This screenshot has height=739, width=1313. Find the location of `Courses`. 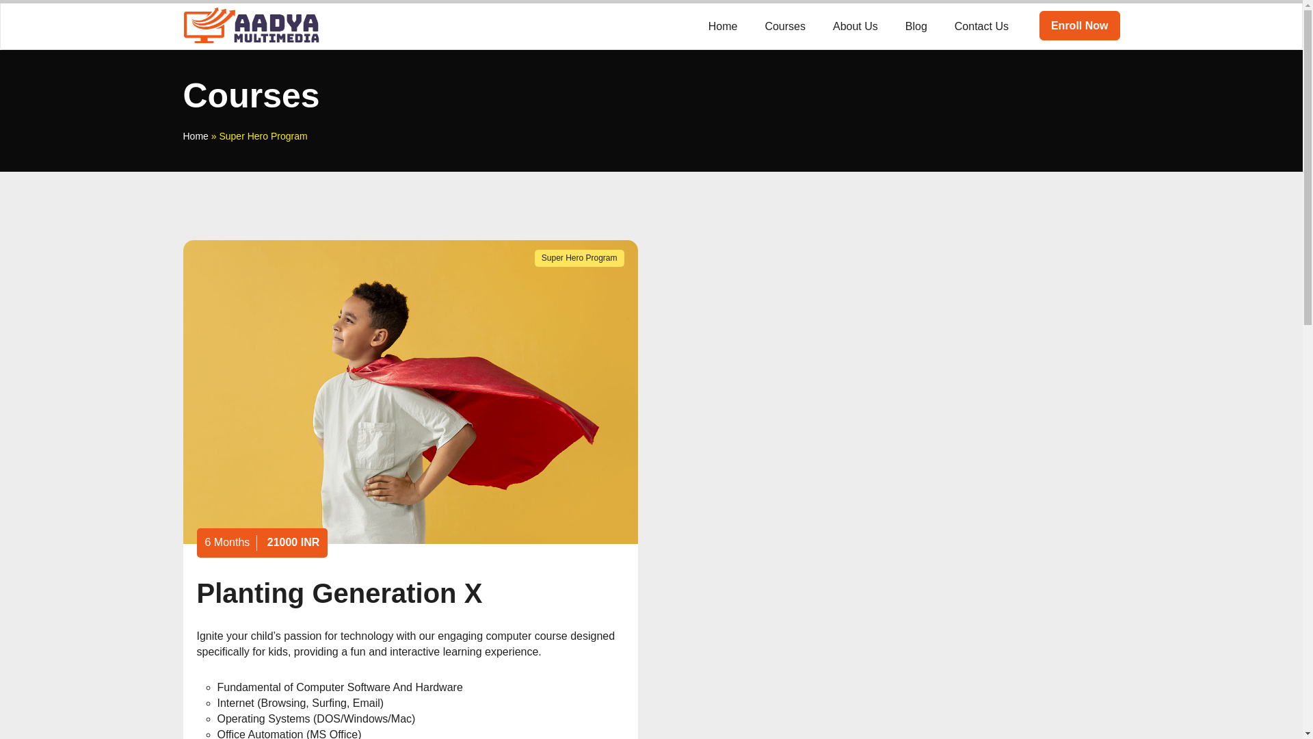

Courses is located at coordinates (785, 24).